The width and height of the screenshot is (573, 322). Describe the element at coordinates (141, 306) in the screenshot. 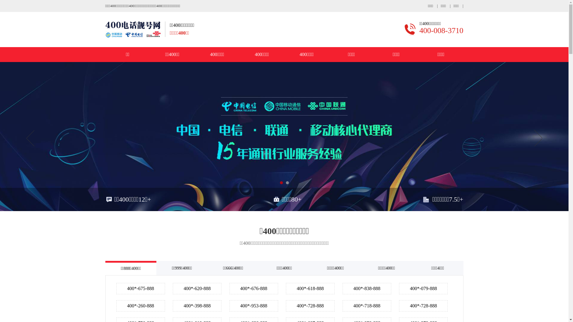

I see `400*-260-888` at that location.